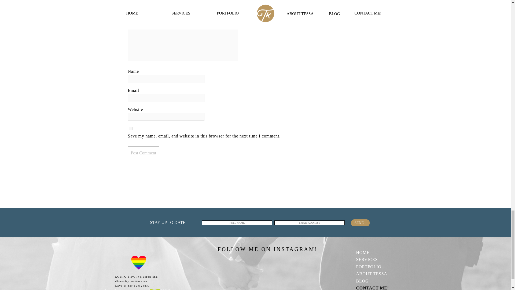 The width and height of the screenshot is (515, 290). Describe the element at coordinates (130, 128) in the screenshot. I see `yes` at that location.